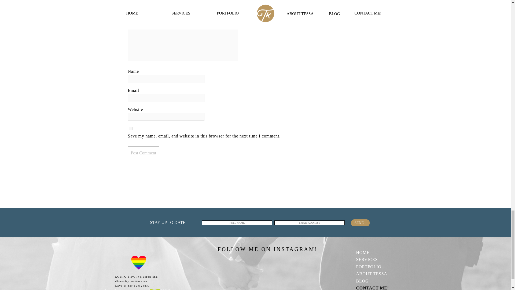 The width and height of the screenshot is (515, 290). Describe the element at coordinates (130, 128) in the screenshot. I see `yes` at that location.